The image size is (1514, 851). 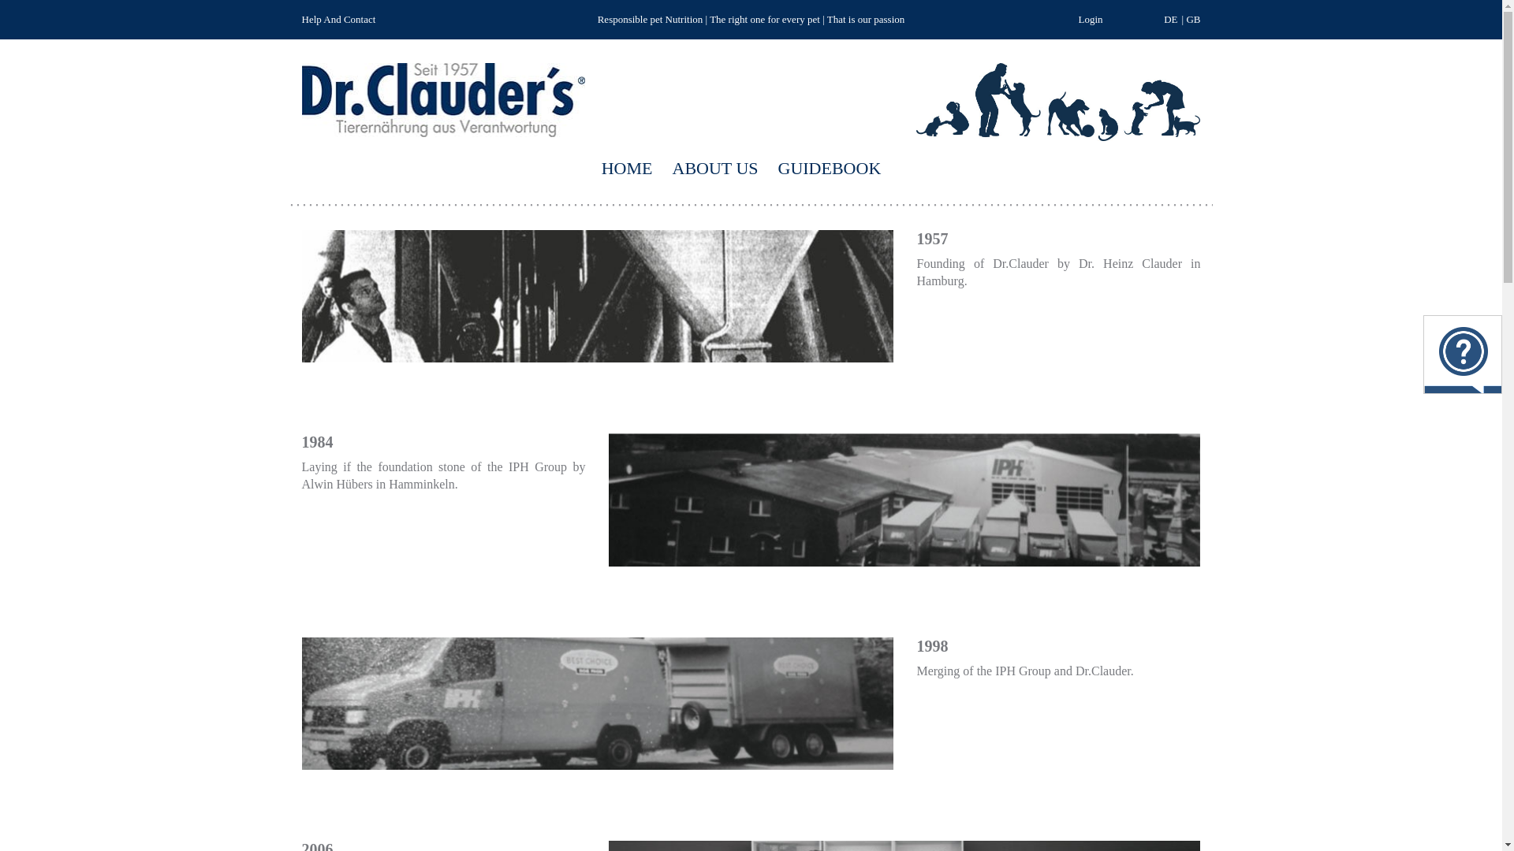 I want to click on GB, so click(x=1192, y=19).